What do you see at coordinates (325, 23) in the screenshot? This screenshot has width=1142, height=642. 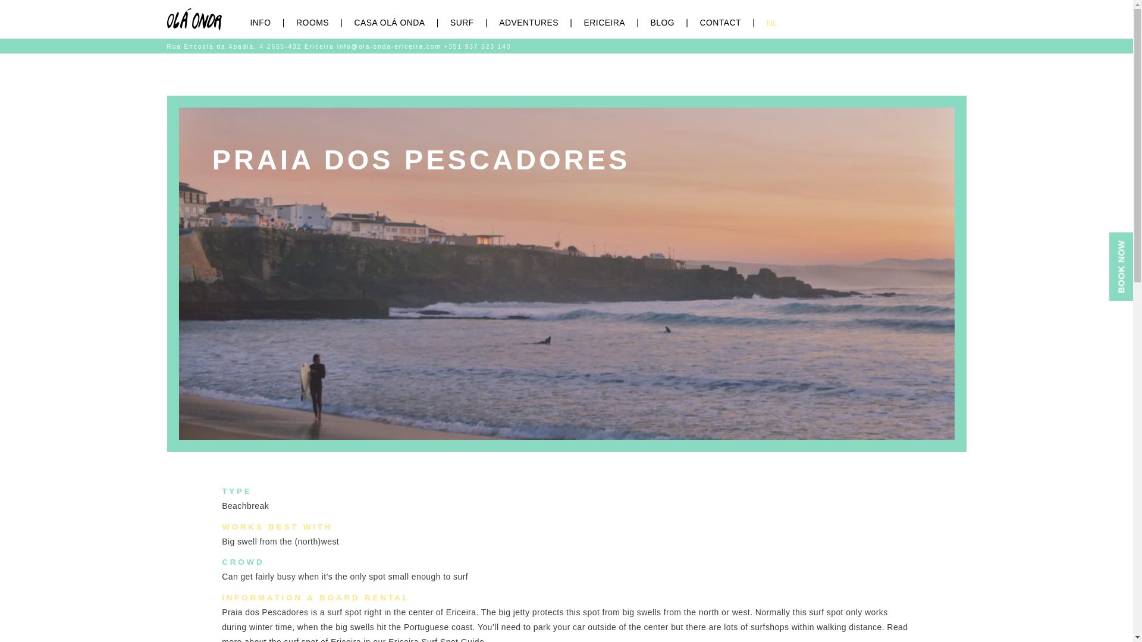 I see `ROOMS` at bounding box center [325, 23].